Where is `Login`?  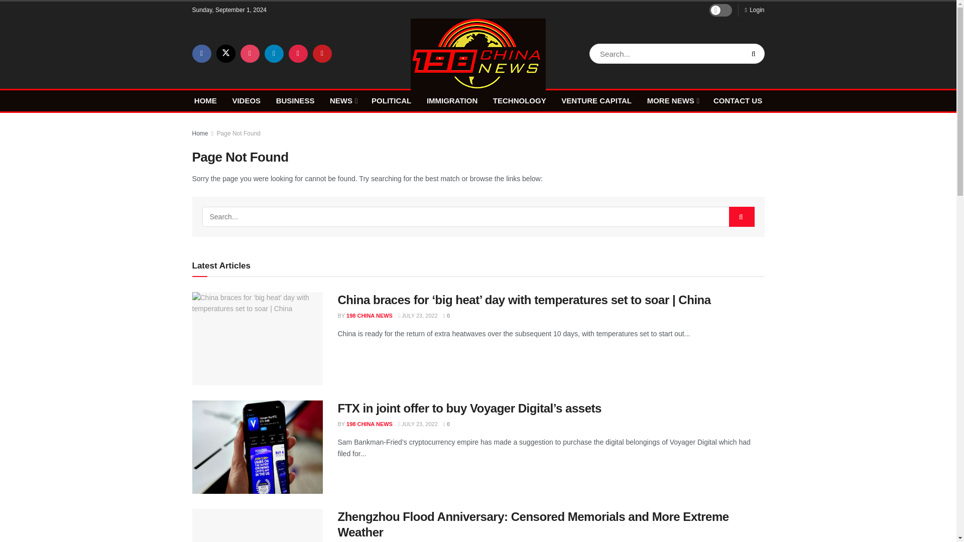
Login is located at coordinates (754, 10).